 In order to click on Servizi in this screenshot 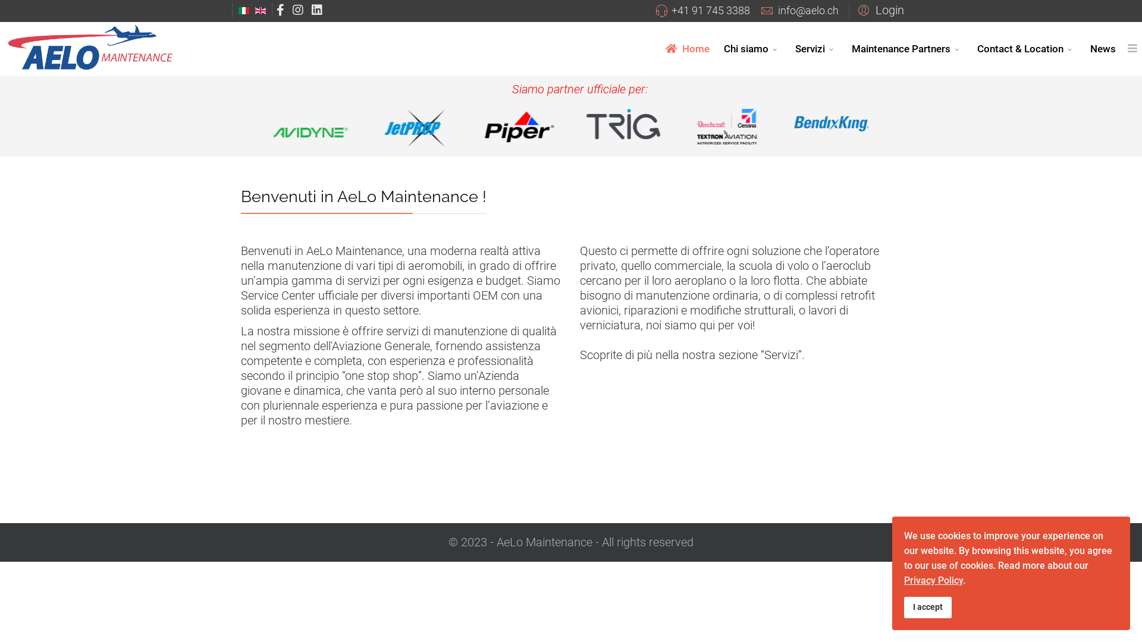, I will do `click(816, 49)`.